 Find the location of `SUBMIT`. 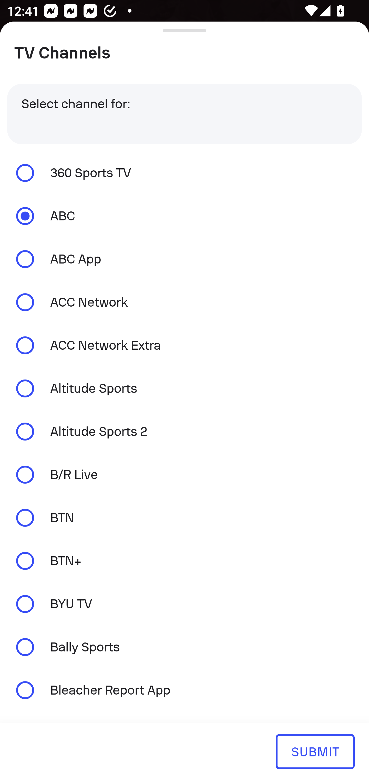

SUBMIT is located at coordinates (315, 751).